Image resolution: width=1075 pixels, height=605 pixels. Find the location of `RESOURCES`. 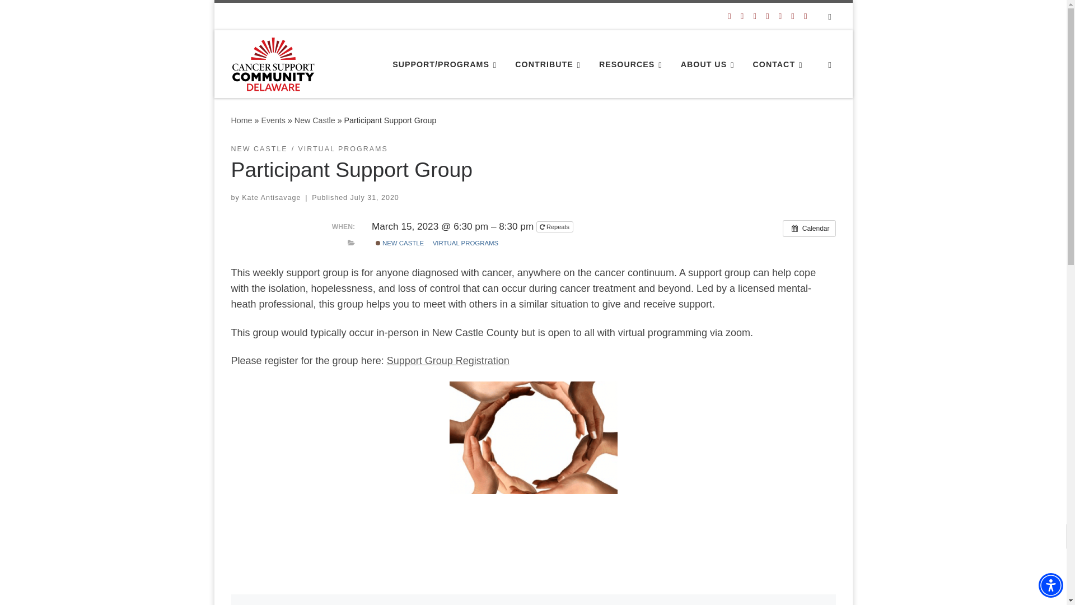

RESOURCES is located at coordinates (633, 64).